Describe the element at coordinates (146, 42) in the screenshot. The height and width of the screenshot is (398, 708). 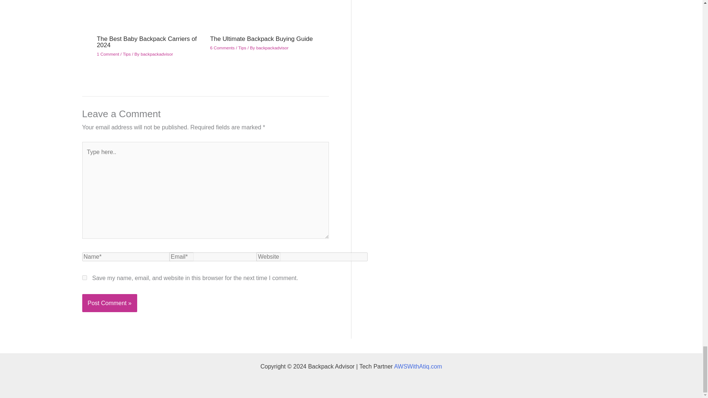
I see `The Best Baby Backpack Carriers of 2024` at that location.